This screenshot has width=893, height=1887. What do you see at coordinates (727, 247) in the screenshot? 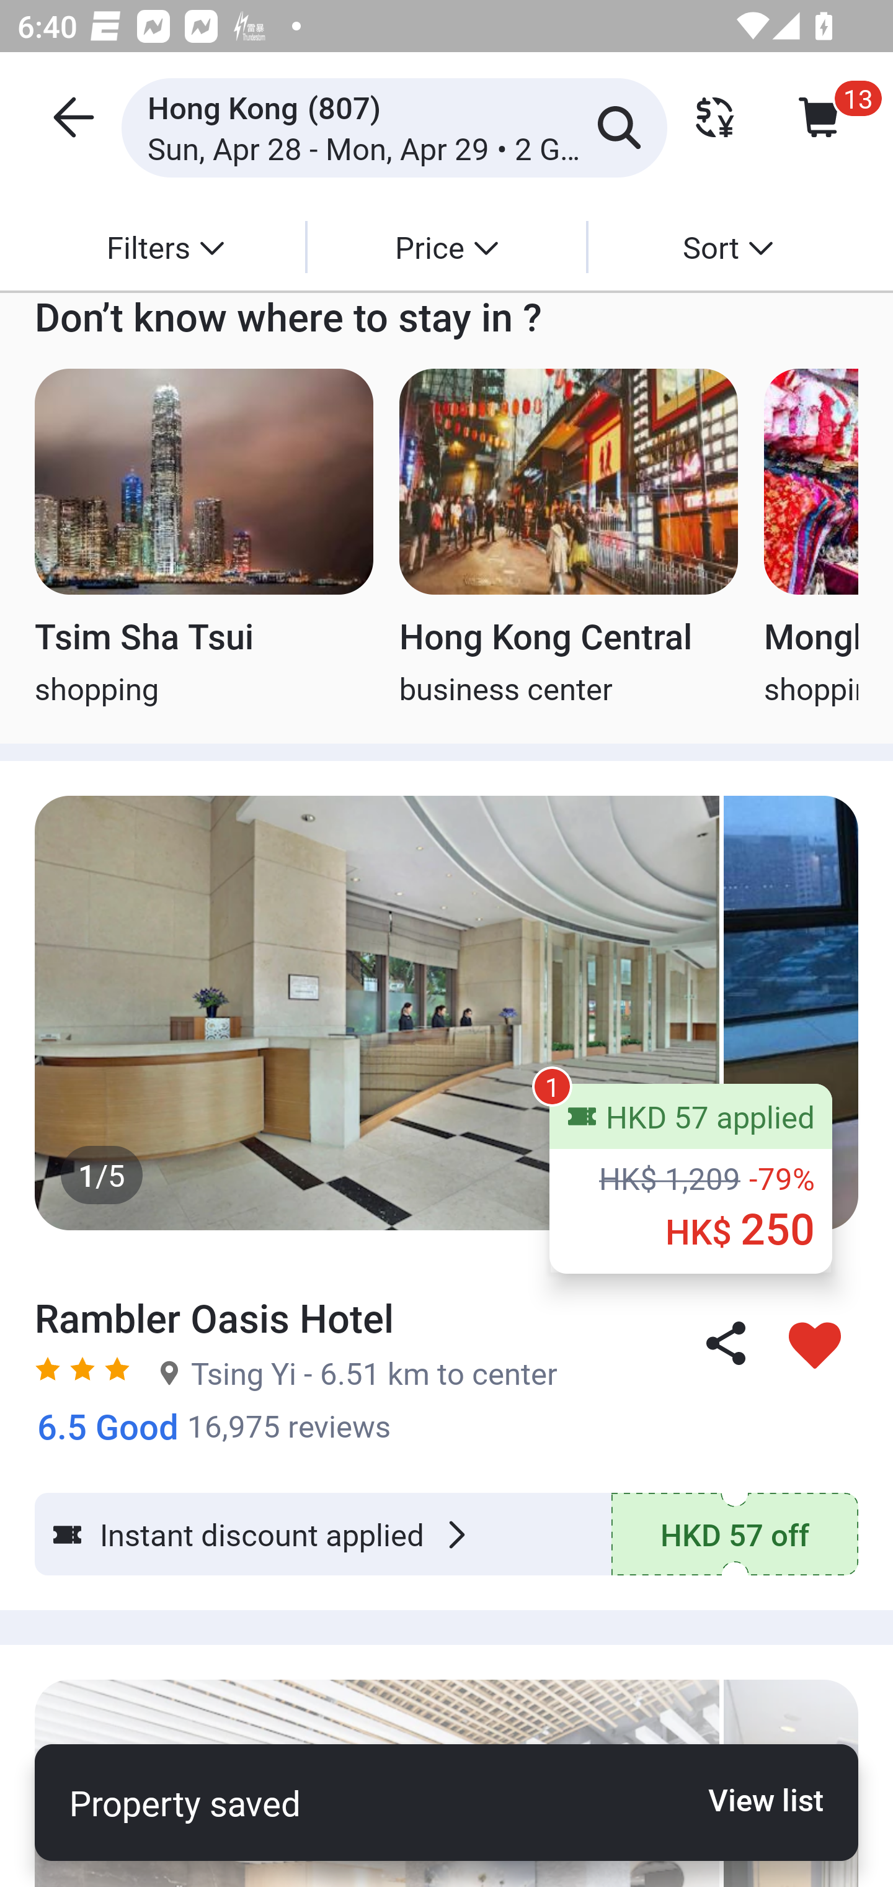
I see `Sort` at bounding box center [727, 247].